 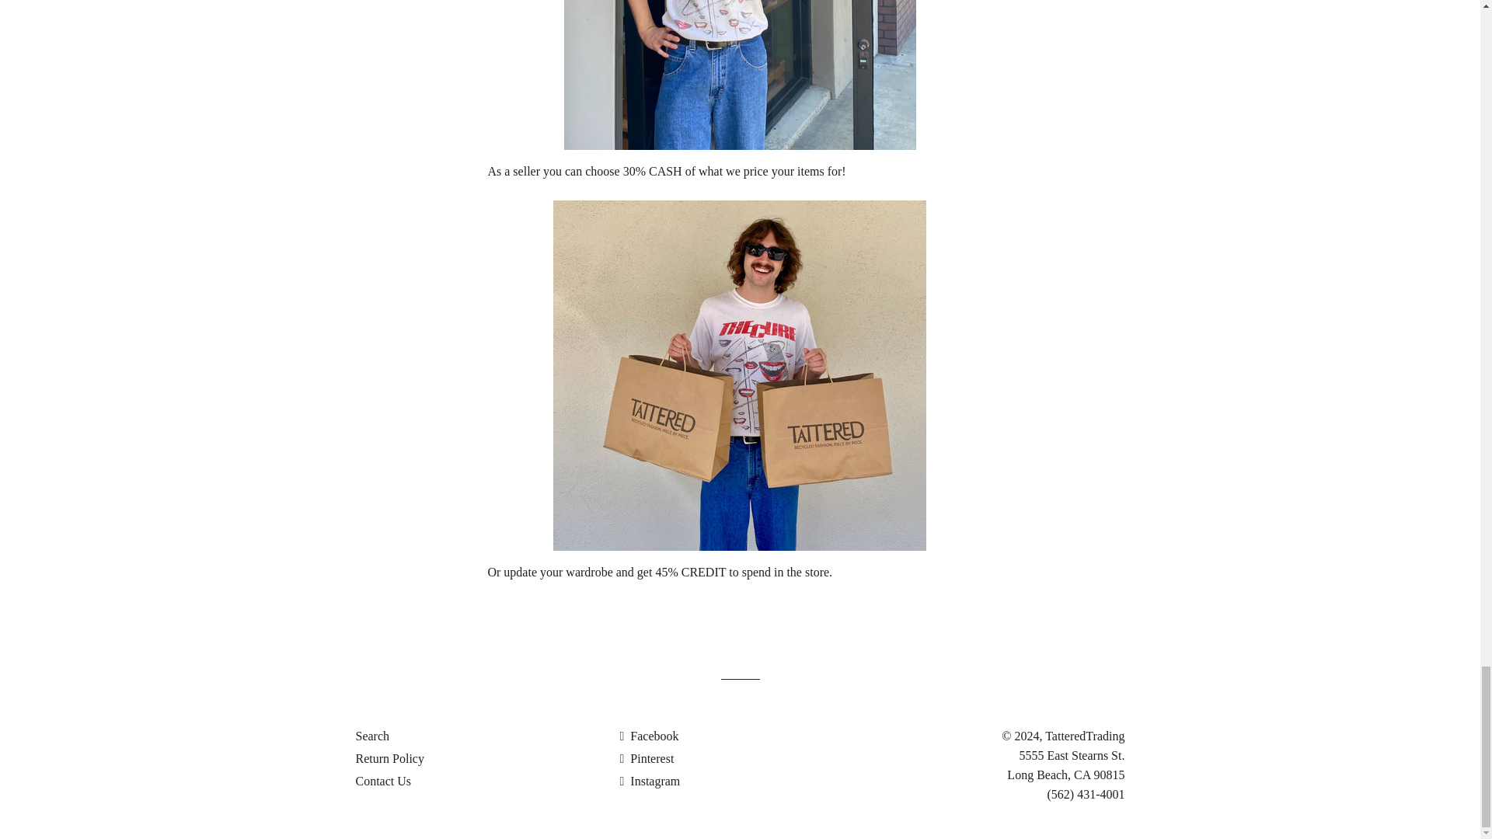 What do you see at coordinates (384, 781) in the screenshot?
I see `Contact Us` at bounding box center [384, 781].